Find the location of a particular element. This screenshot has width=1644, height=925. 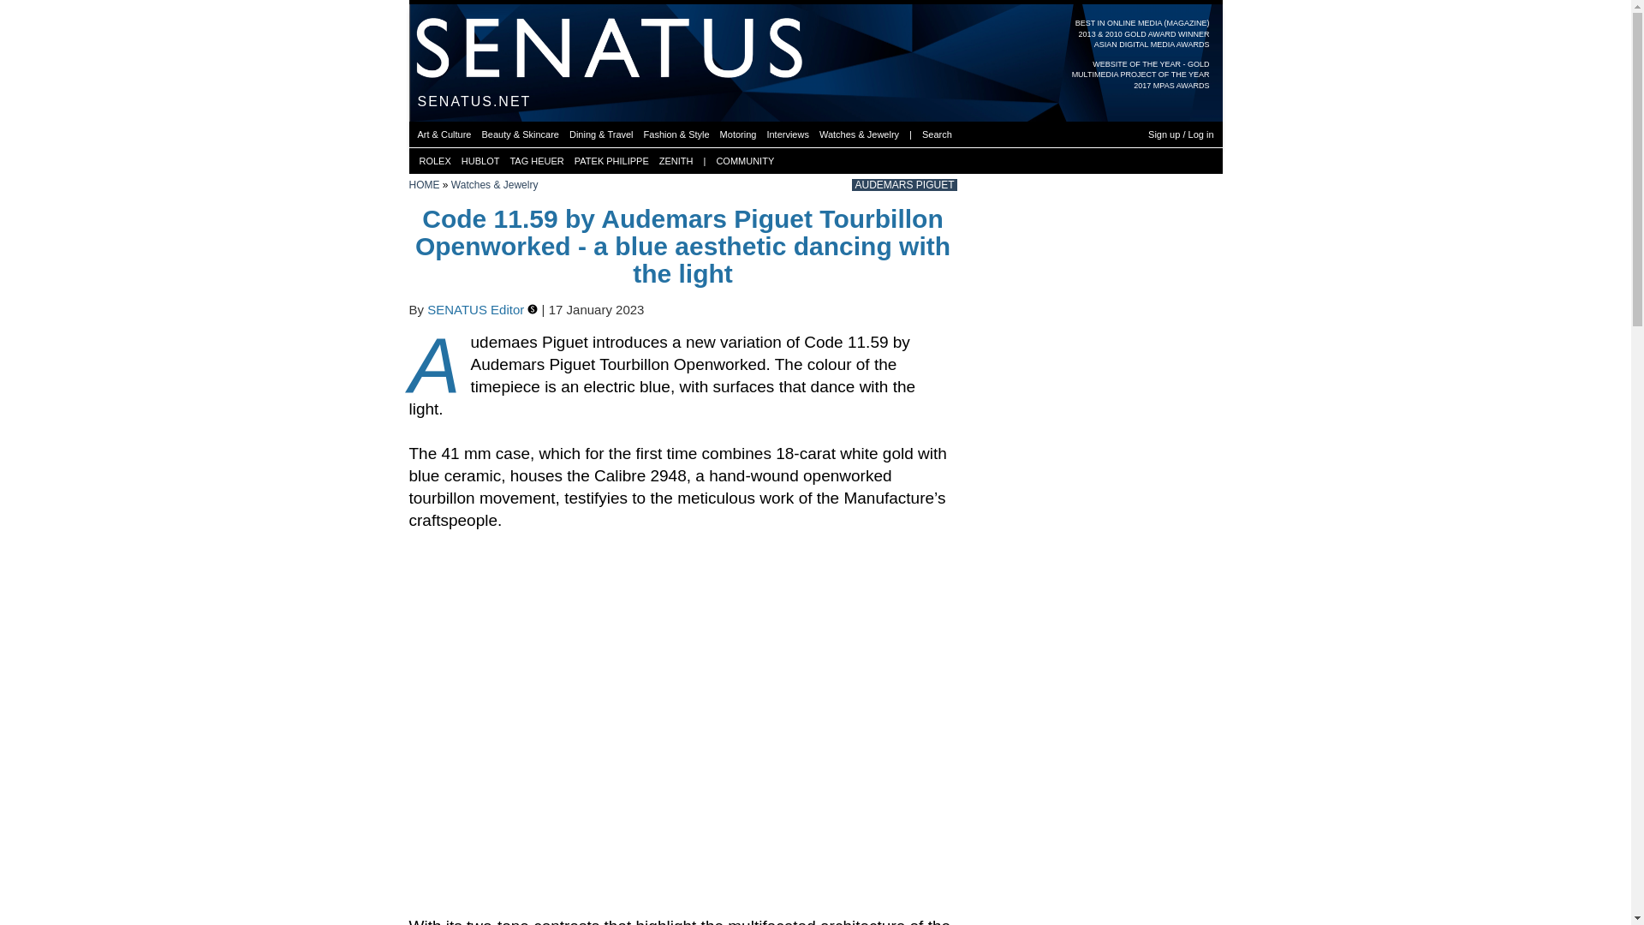

SENATUS.NET is located at coordinates (474, 103).